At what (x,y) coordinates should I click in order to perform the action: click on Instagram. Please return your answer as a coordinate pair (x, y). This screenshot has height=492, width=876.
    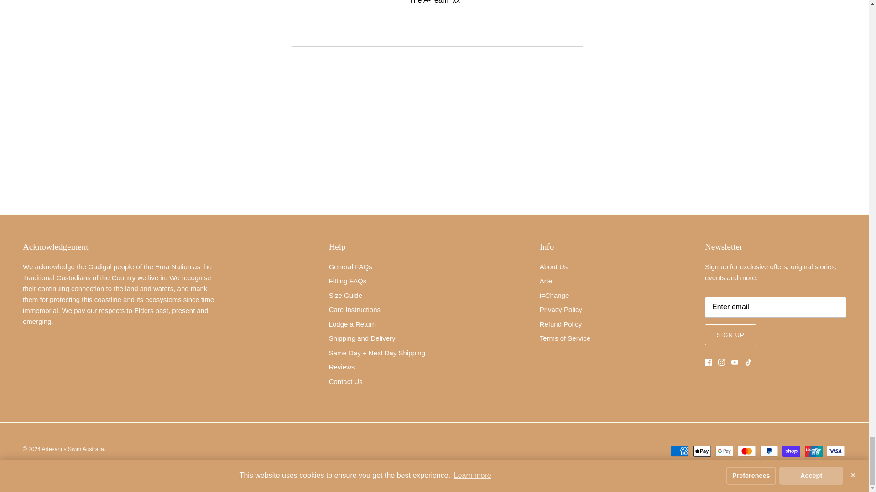
    Looking at the image, I should click on (722, 363).